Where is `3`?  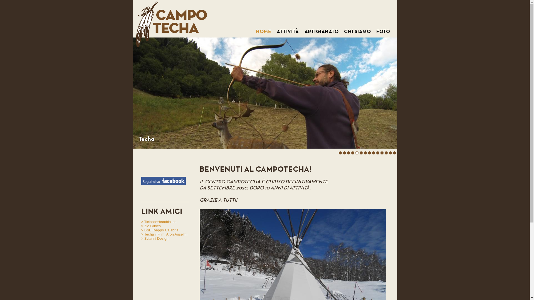 3 is located at coordinates (348, 154).